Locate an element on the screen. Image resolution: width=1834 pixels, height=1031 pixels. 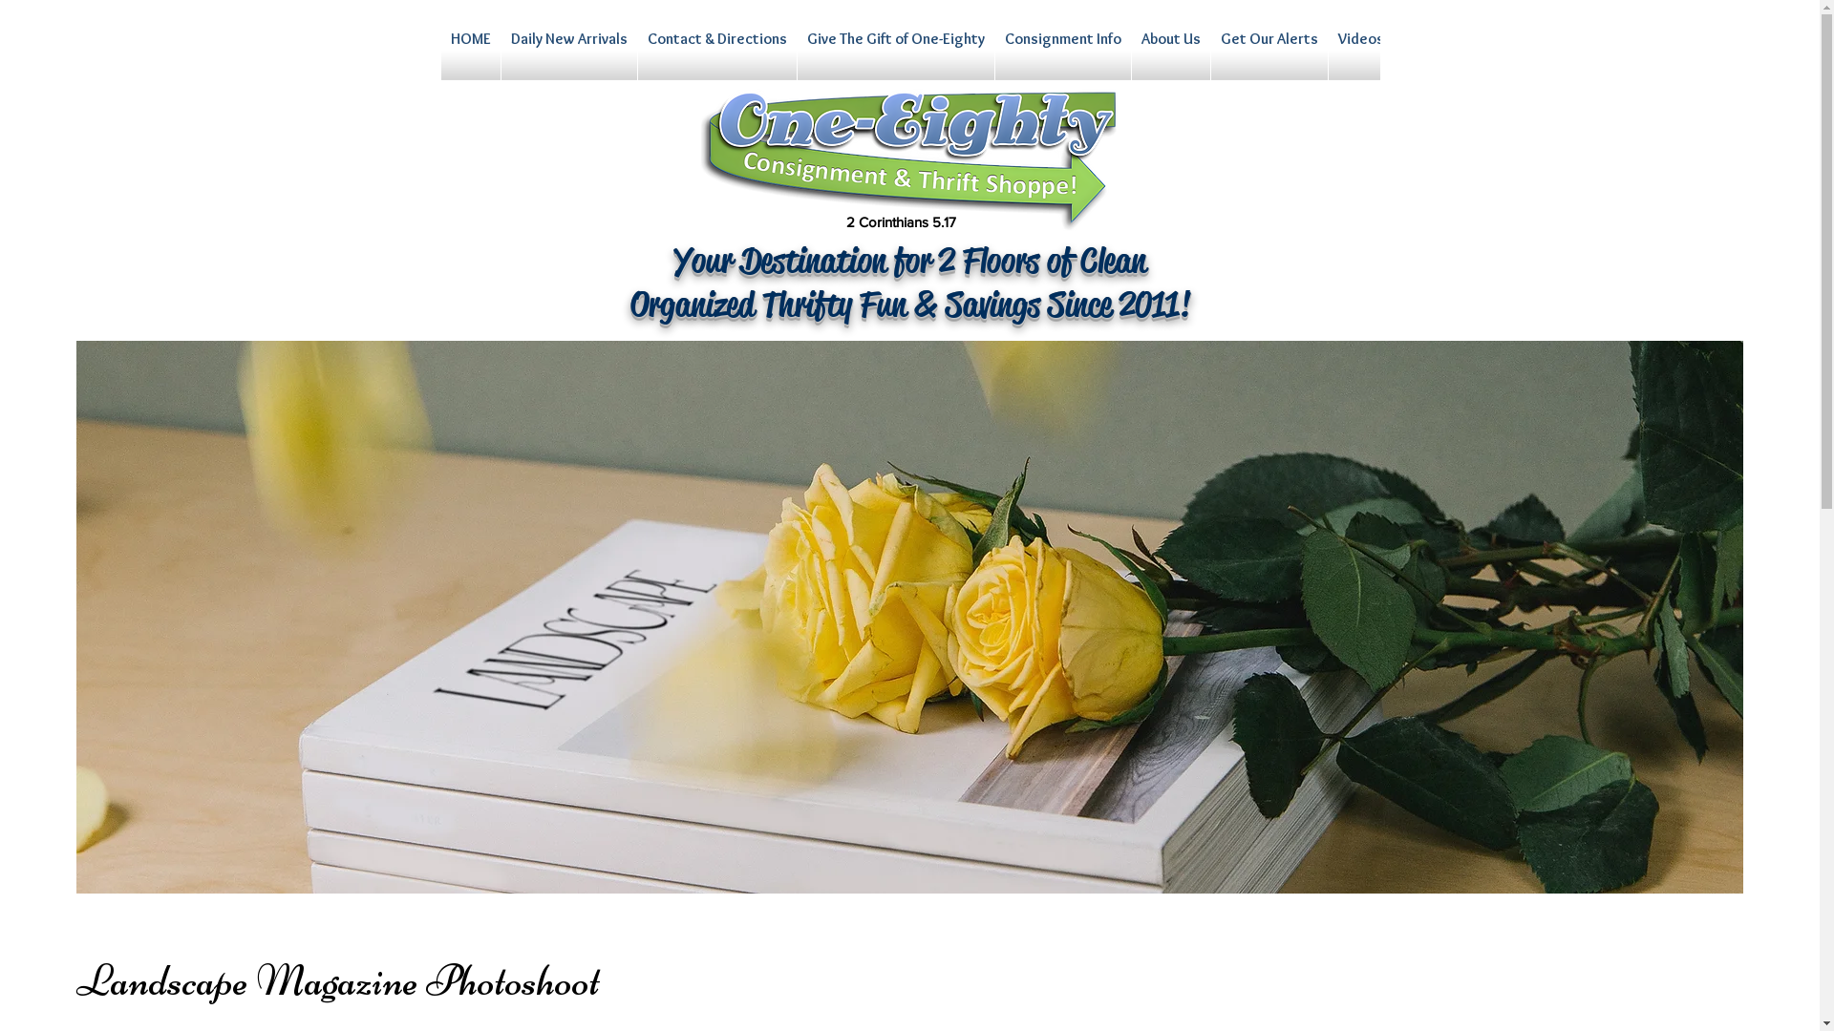
Consignment Info is located at coordinates (1063, 54).